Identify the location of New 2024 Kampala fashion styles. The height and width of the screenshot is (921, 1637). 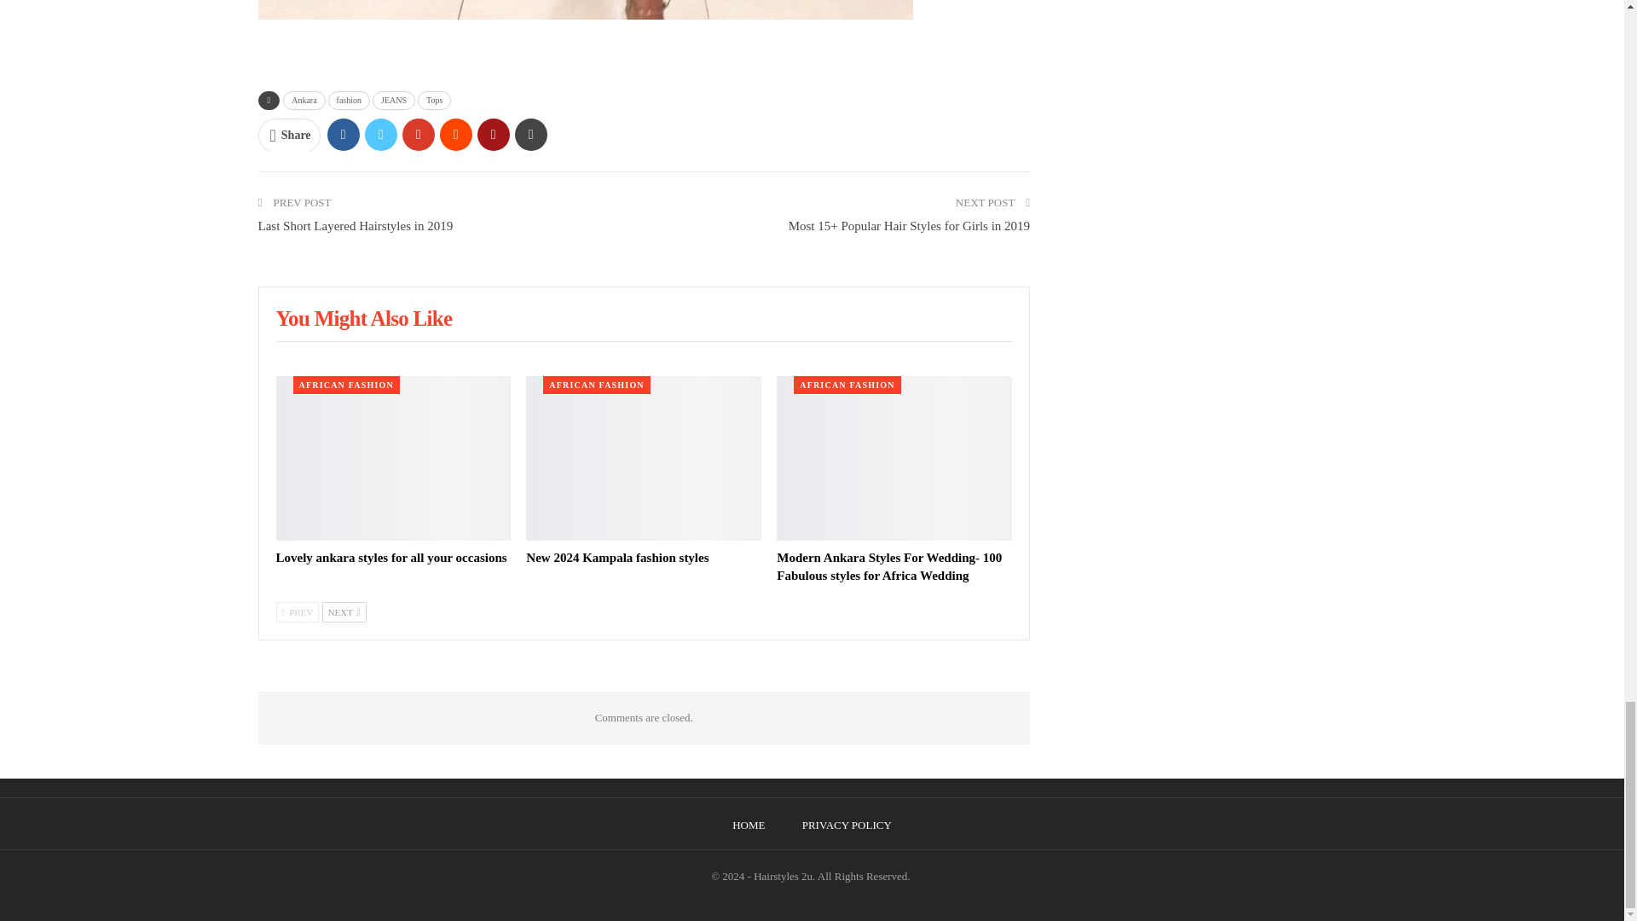
(617, 558).